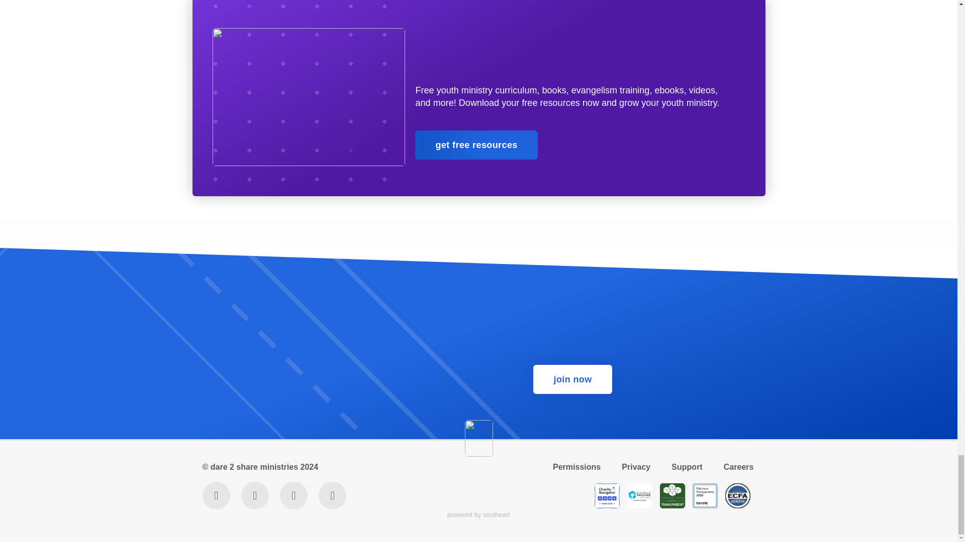 The width and height of the screenshot is (965, 542). I want to click on Twitter, so click(215, 496).